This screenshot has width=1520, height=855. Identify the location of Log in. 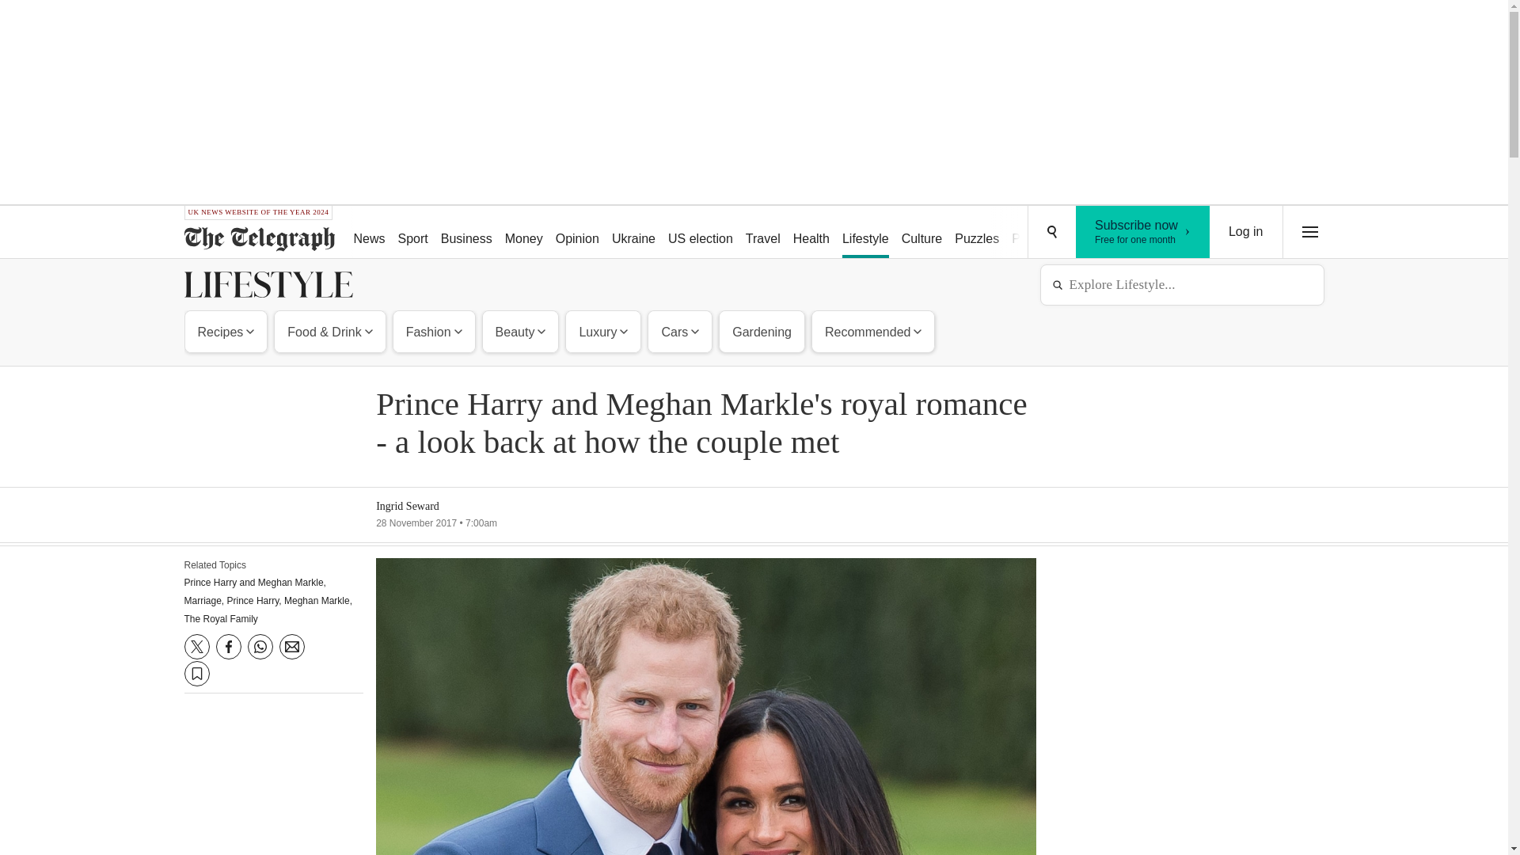
(1246, 232).